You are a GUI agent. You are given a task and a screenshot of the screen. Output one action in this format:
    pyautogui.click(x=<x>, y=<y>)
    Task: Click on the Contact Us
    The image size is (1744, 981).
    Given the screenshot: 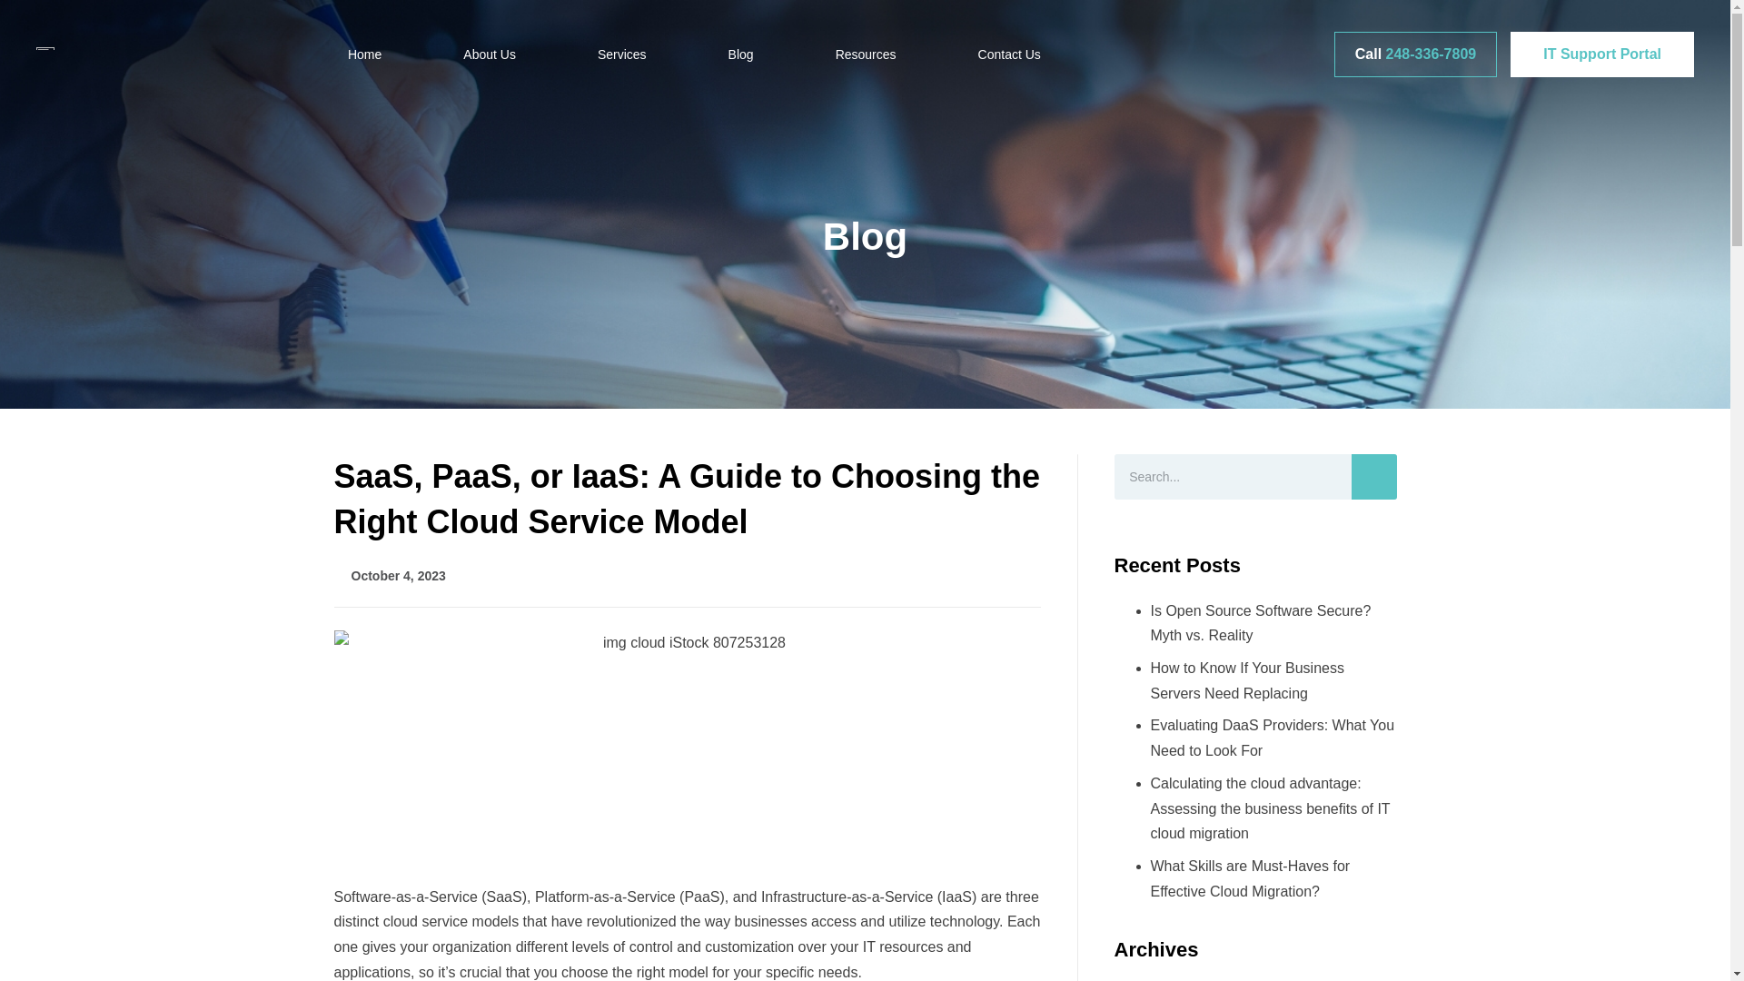 What is the action you would take?
    pyautogui.click(x=1008, y=54)
    